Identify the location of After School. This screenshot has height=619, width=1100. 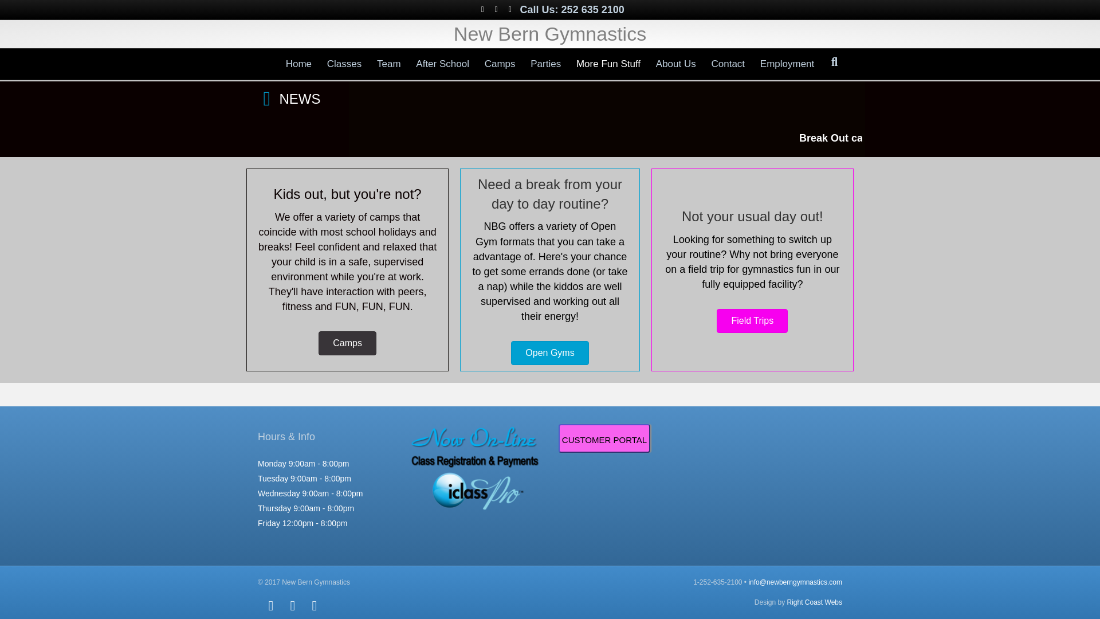
(442, 64).